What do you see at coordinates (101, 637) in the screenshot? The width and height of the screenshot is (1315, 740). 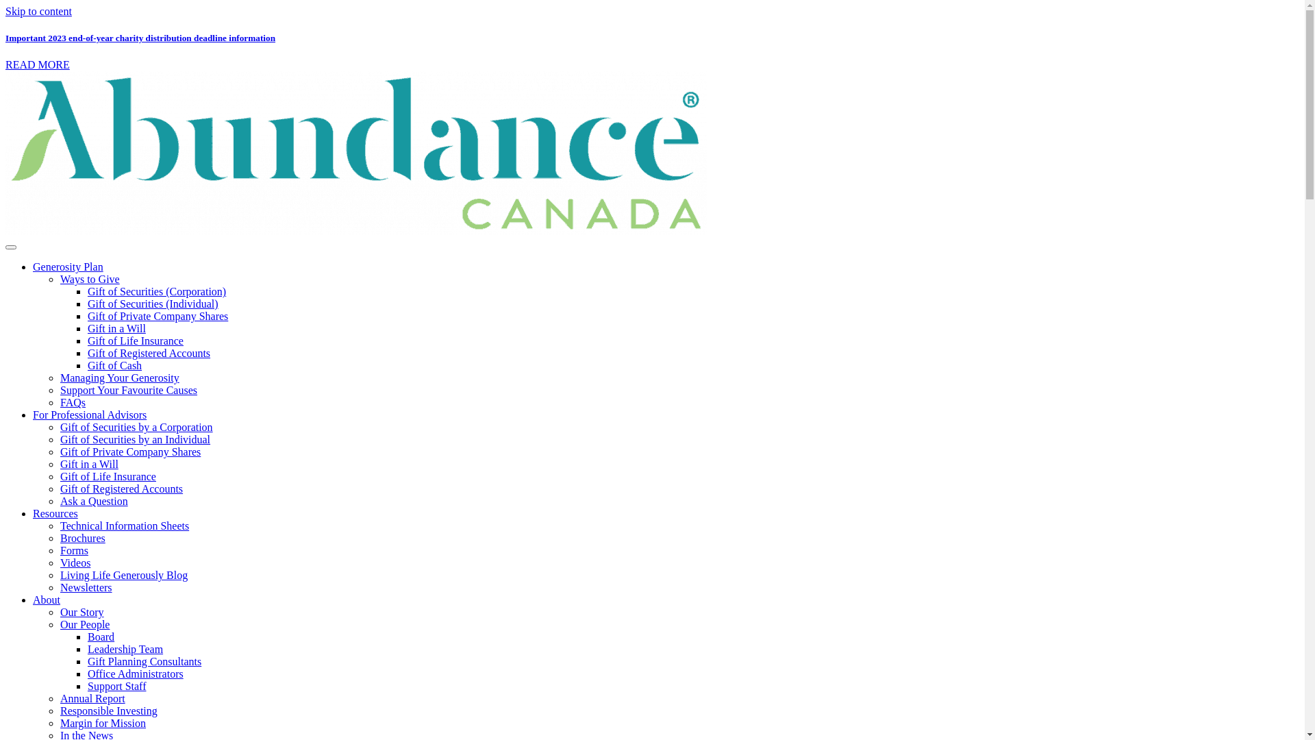 I see `Board` at bounding box center [101, 637].